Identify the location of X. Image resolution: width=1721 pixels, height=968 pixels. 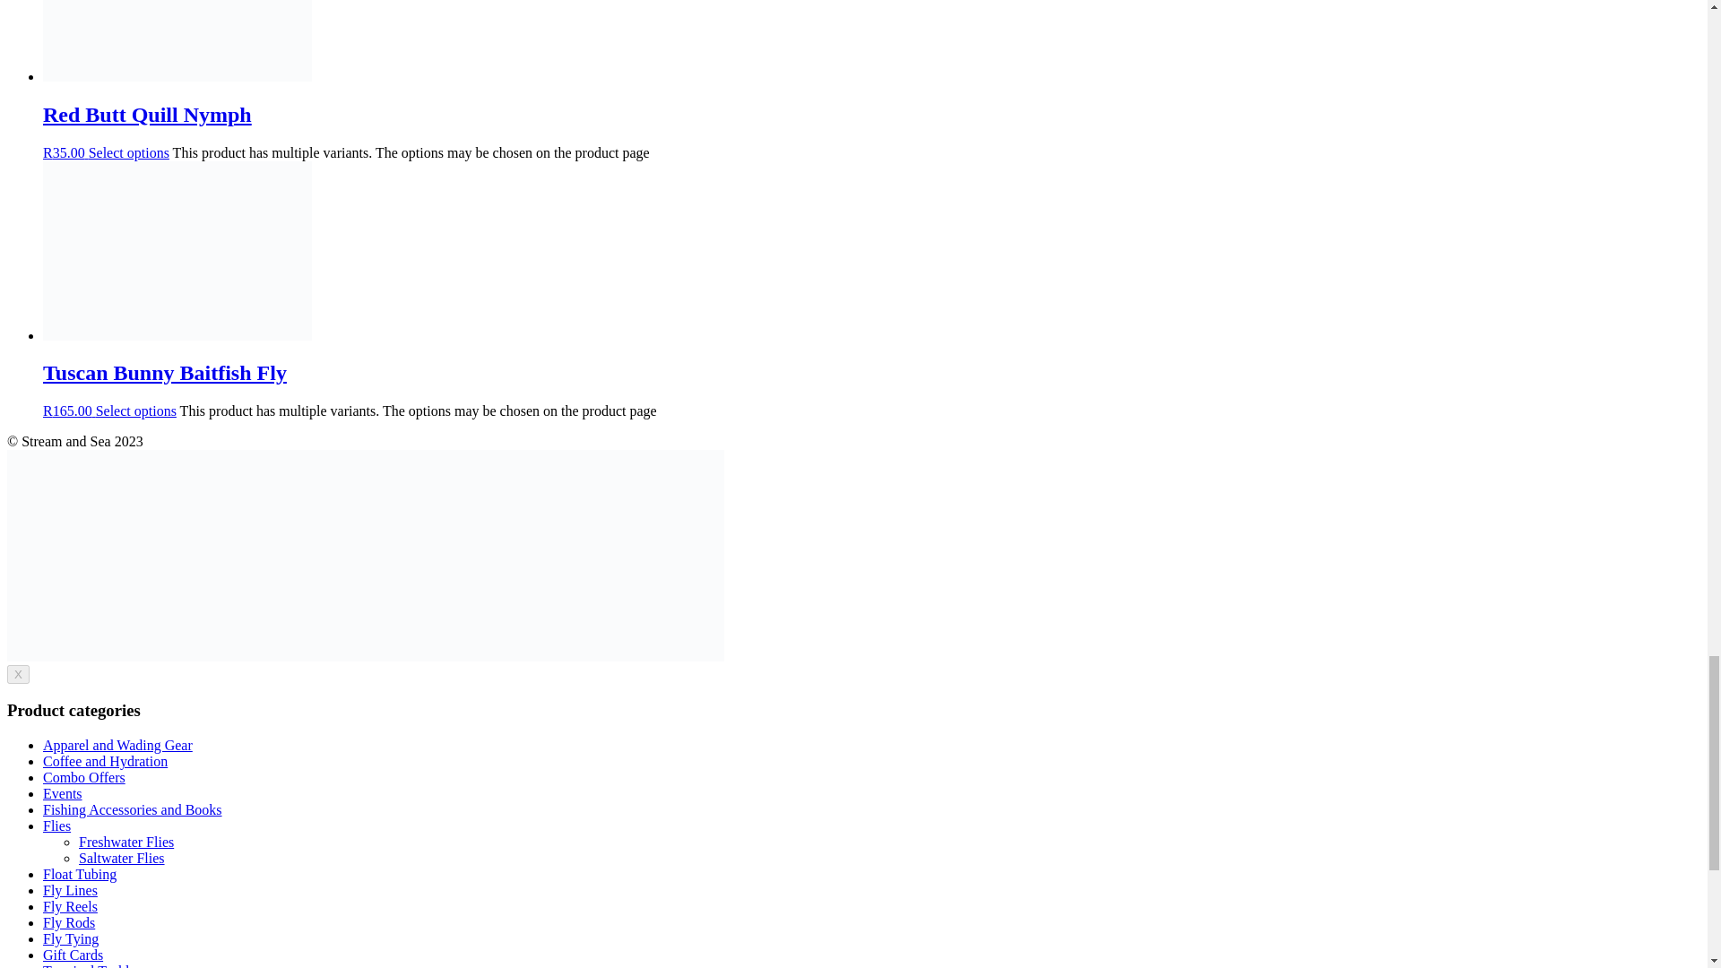
(18, 674).